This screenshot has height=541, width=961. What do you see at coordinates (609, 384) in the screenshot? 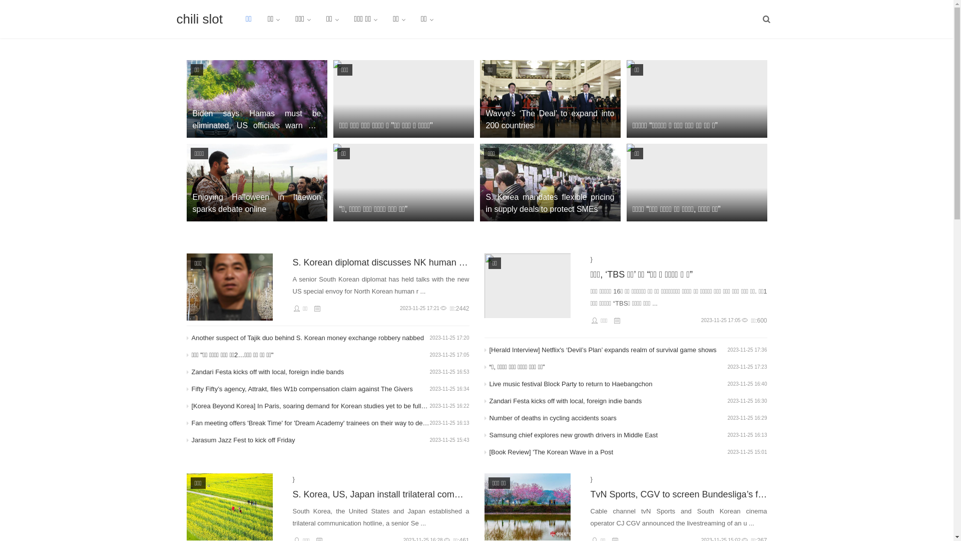
I see `Live music festival Block Party to return to Haebangchon` at bounding box center [609, 384].